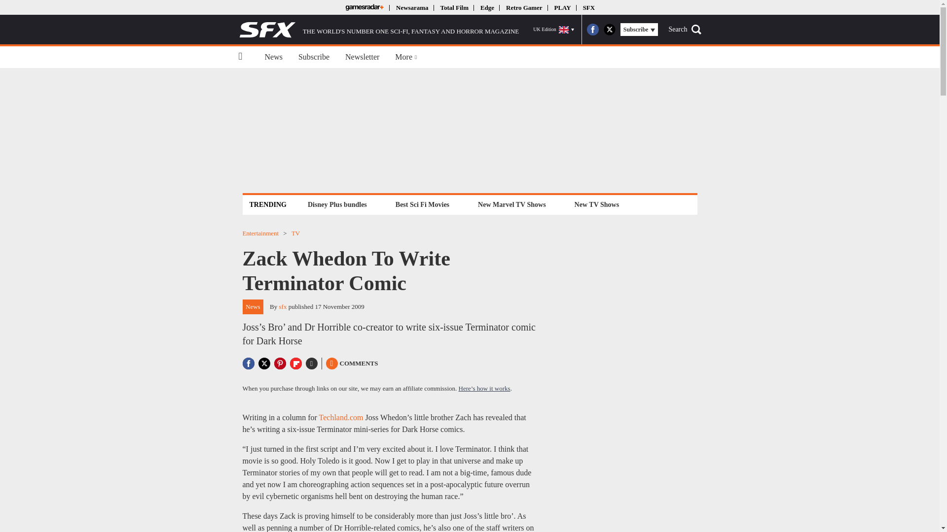  I want to click on New TV Shows, so click(597, 204).